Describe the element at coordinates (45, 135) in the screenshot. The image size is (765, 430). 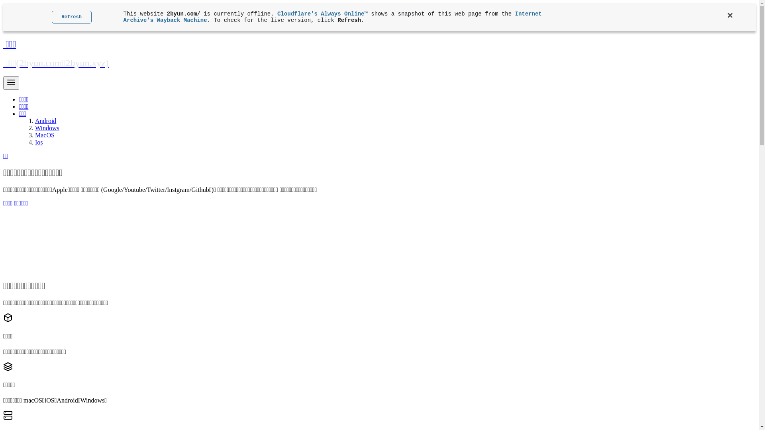
I see `MacOS` at that location.